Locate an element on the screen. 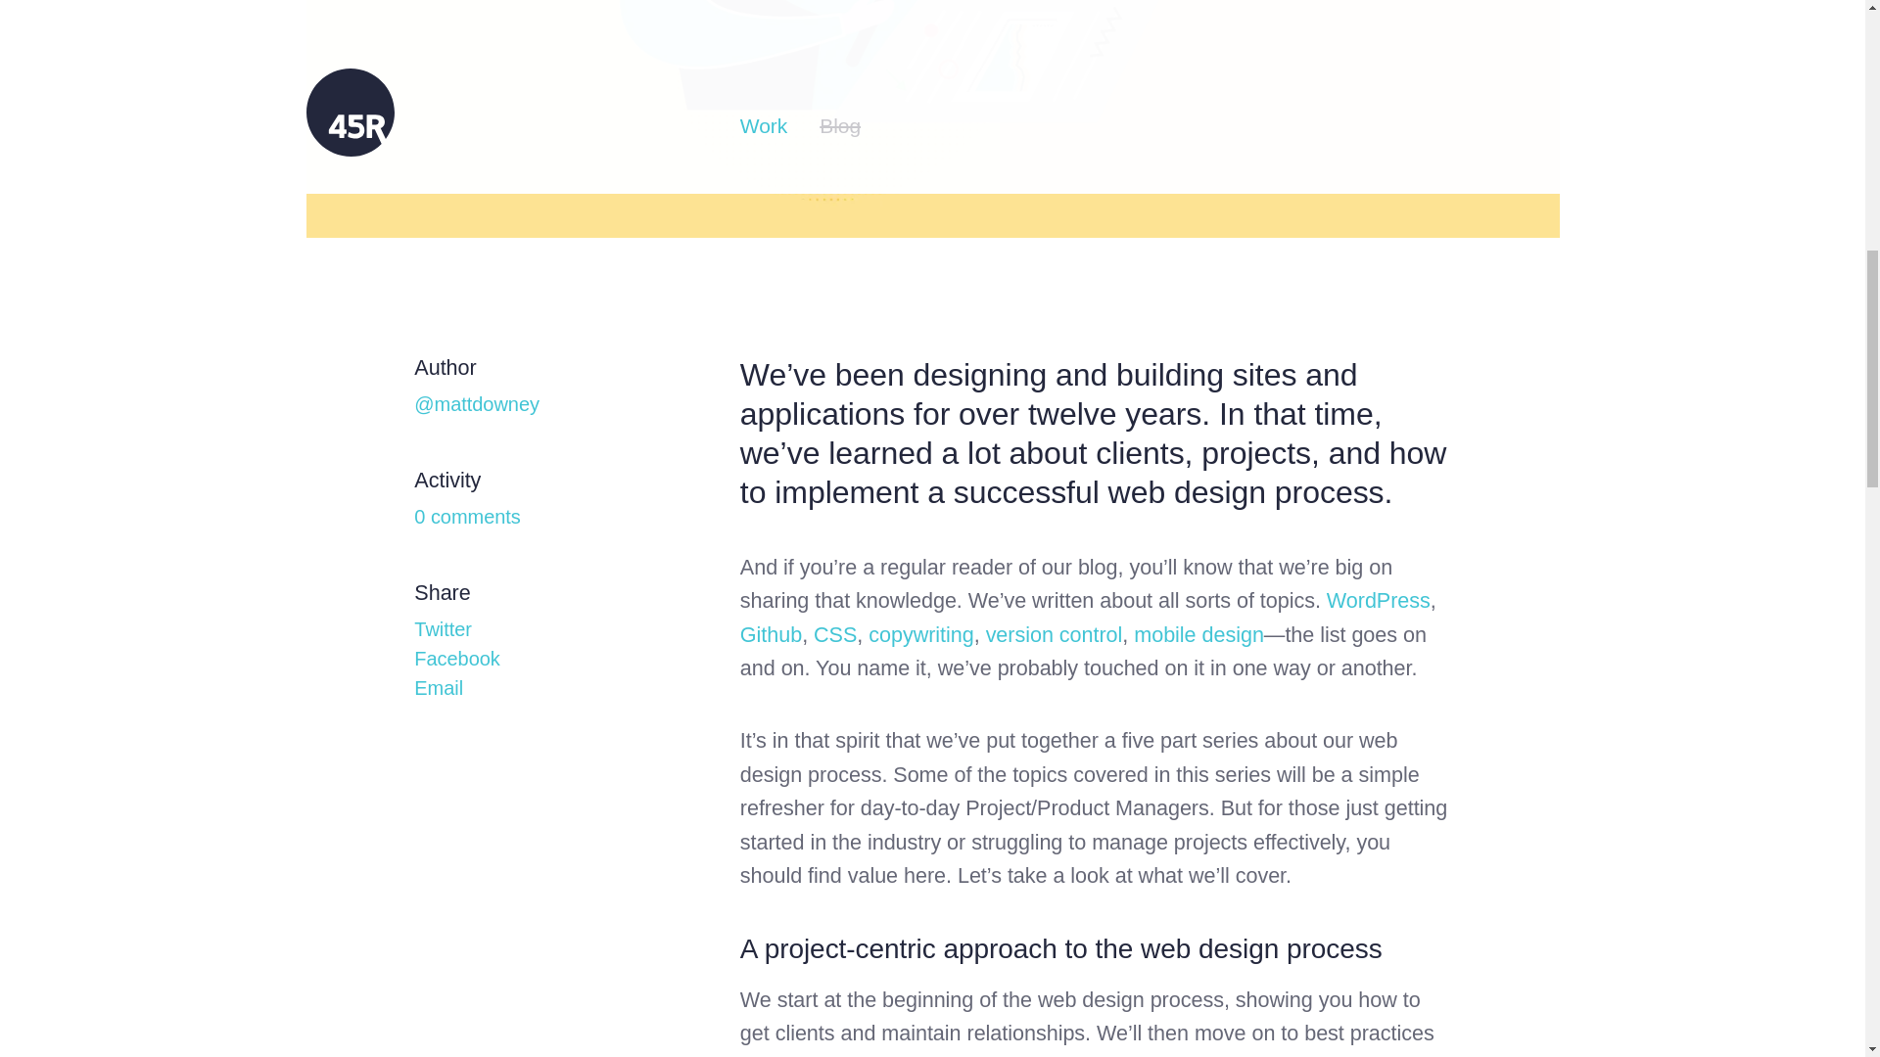 Image resolution: width=1880 pixels, height=1057 pixels. CSS is located at coordinates (835, 634).